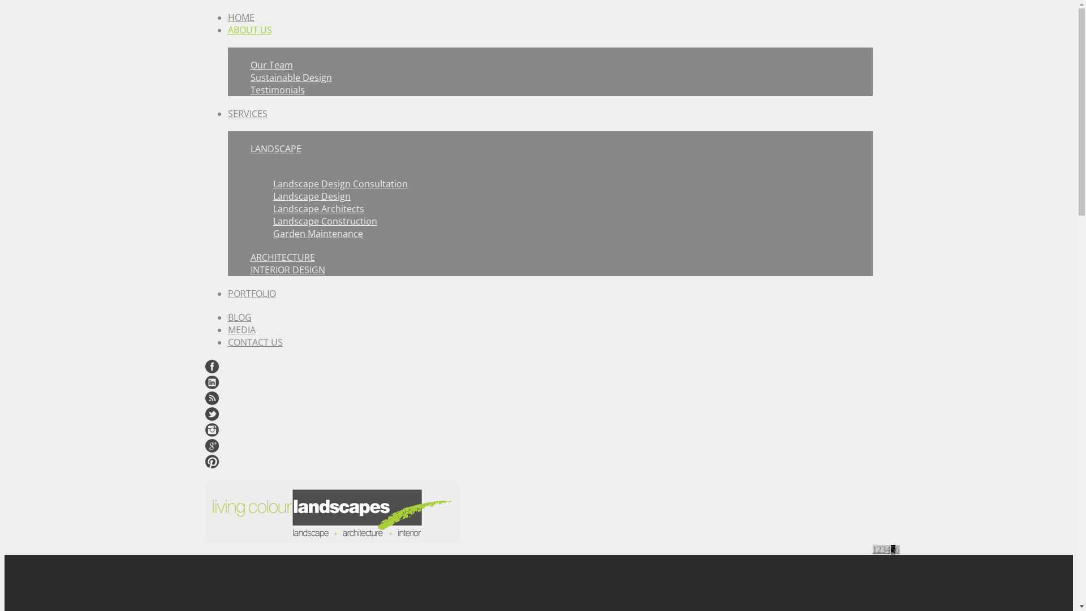  What do you see at coordinates (897, 550) in the screenshot?
I see `6` at bounding box center [897, 550].